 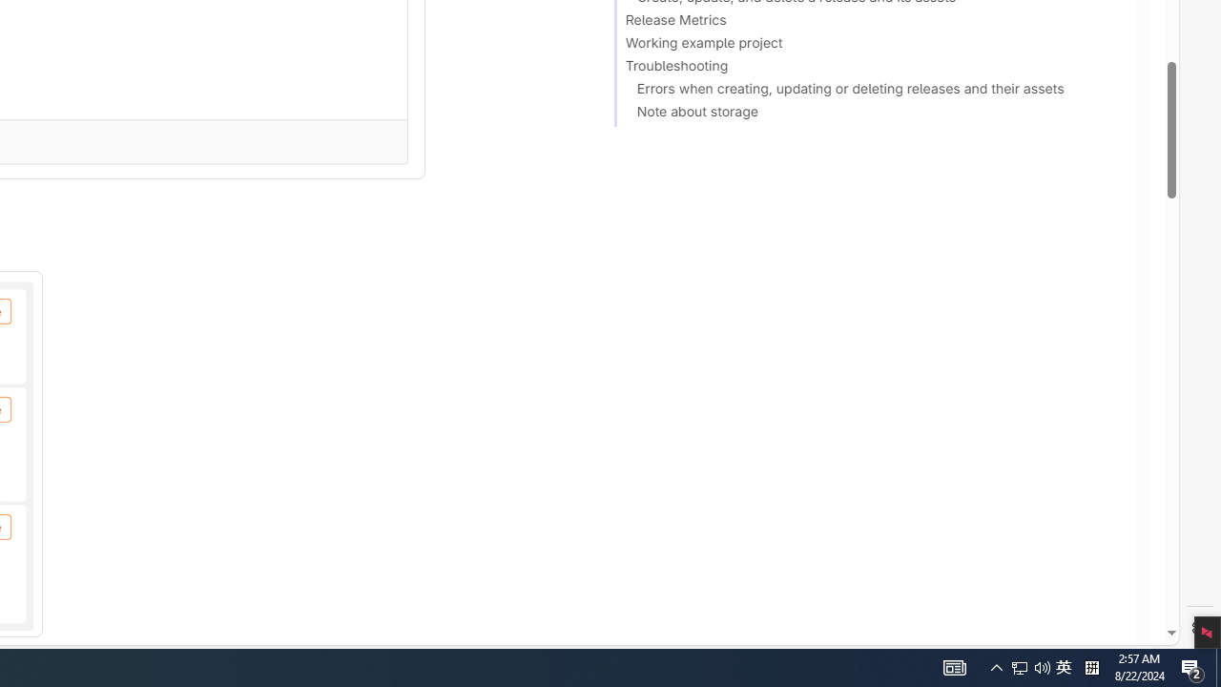 What do you see at coordinates (866, 114) in the screenshot?
I see `Note about storage` at bounding box center [866, 114].